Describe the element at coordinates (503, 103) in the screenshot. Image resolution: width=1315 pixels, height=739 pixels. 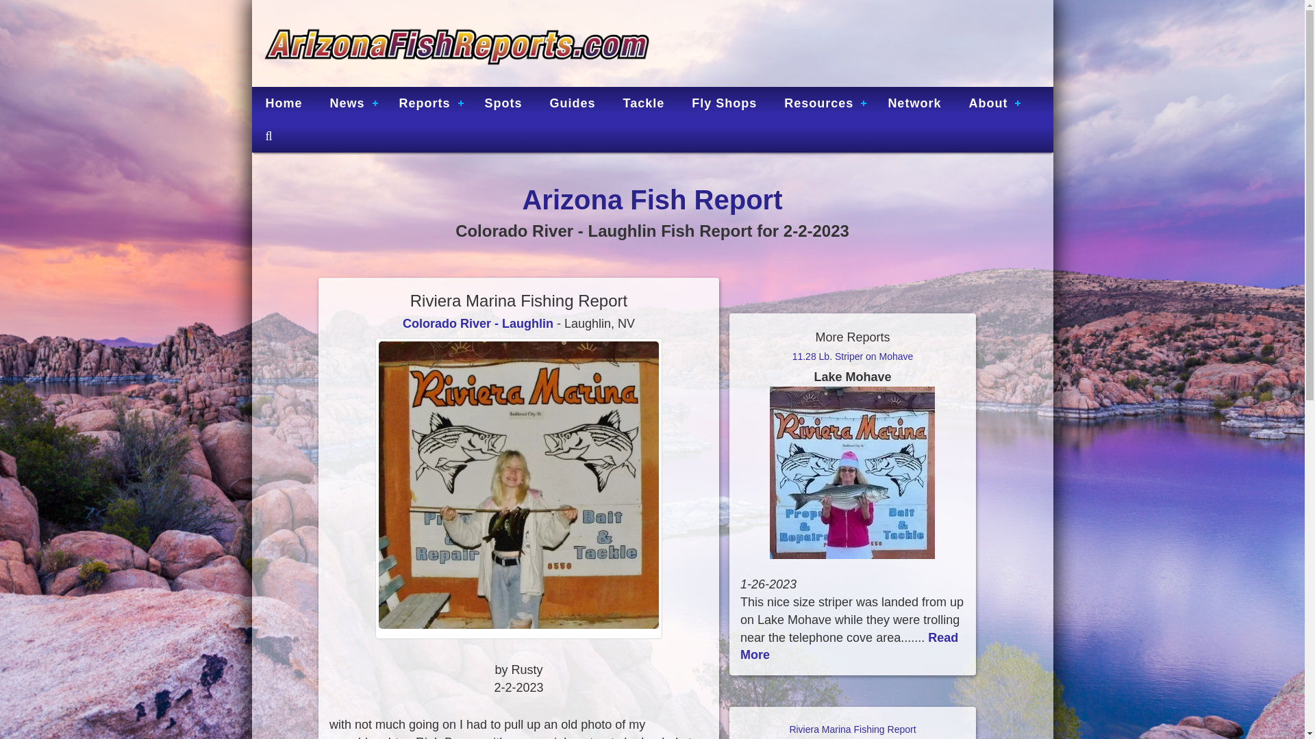
I see `Spots` at that location.